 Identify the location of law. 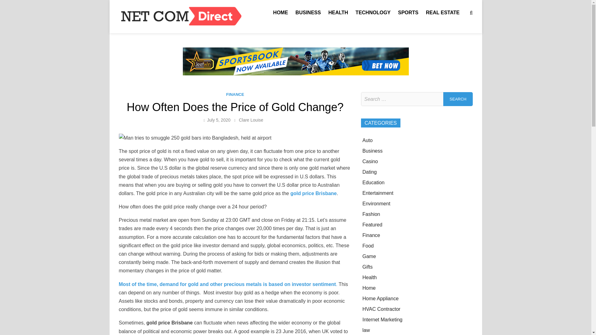
(366, 330).